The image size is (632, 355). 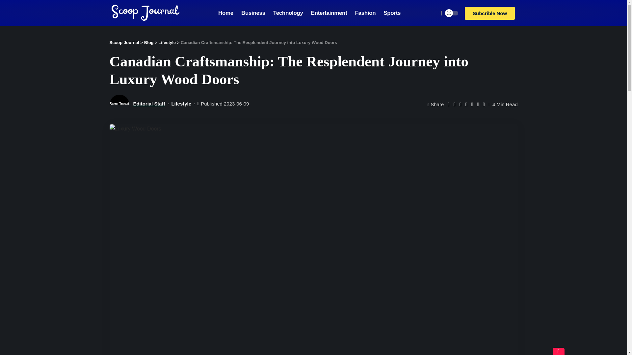 I want to click on Go to Scoop Journal., so click(x=124, y=43).